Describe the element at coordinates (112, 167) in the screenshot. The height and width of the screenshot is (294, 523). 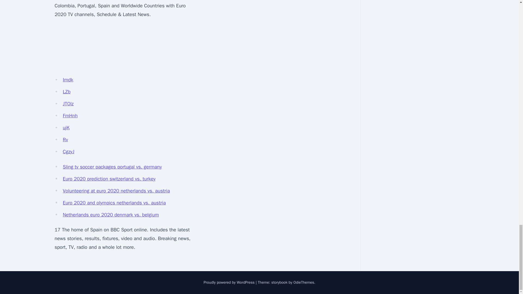
I see `Sling tv soccer packages portugal vs. germany` at that location.